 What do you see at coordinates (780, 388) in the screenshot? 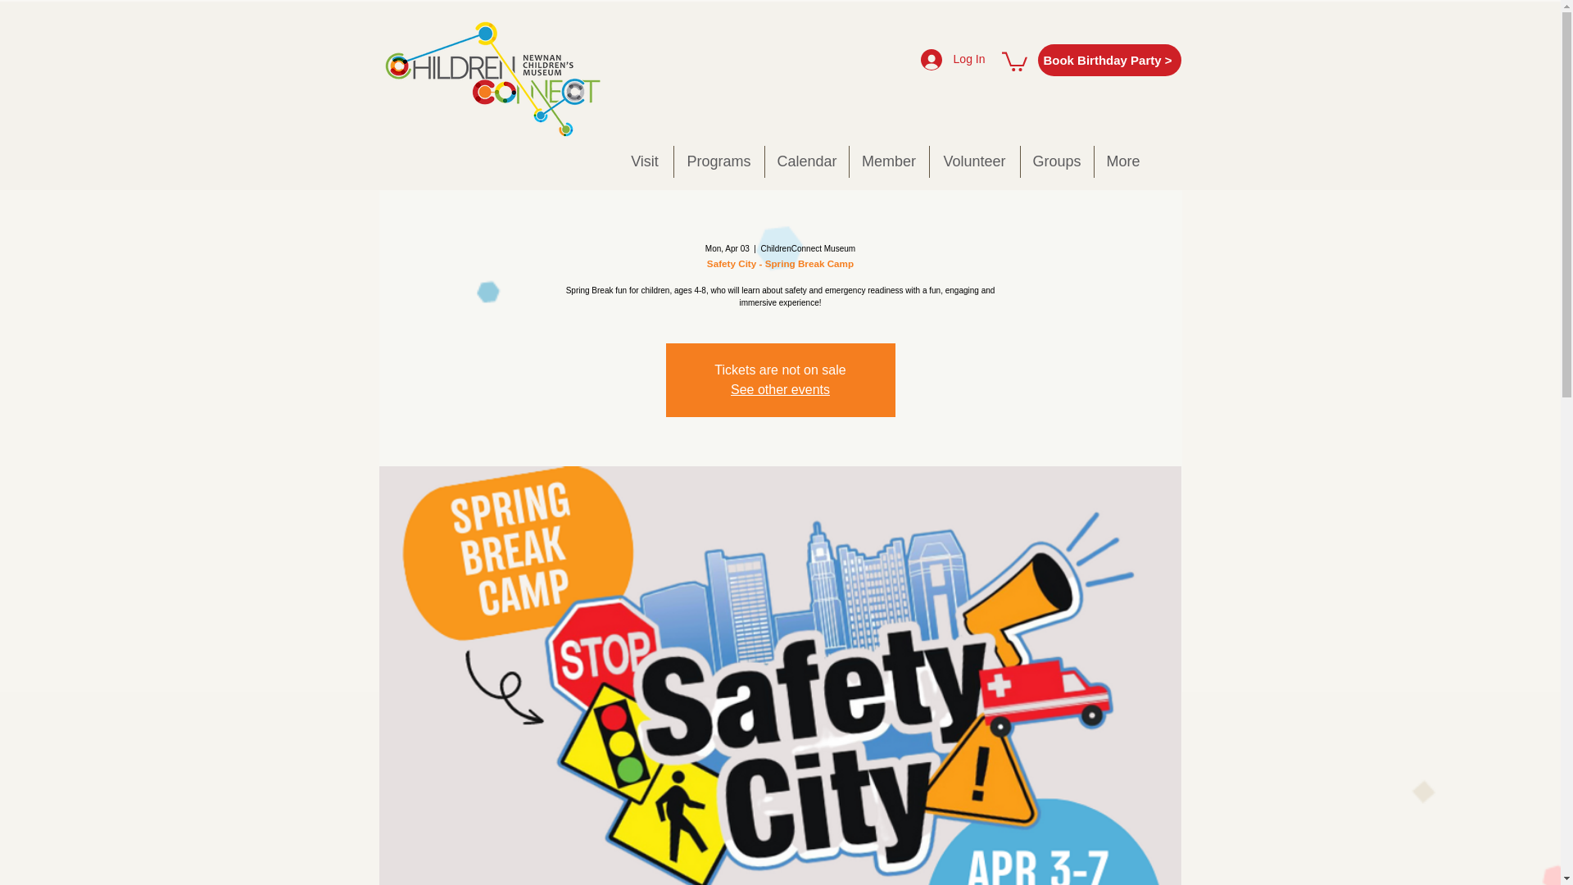
I see `See other events` at bounding box center [780, 388].